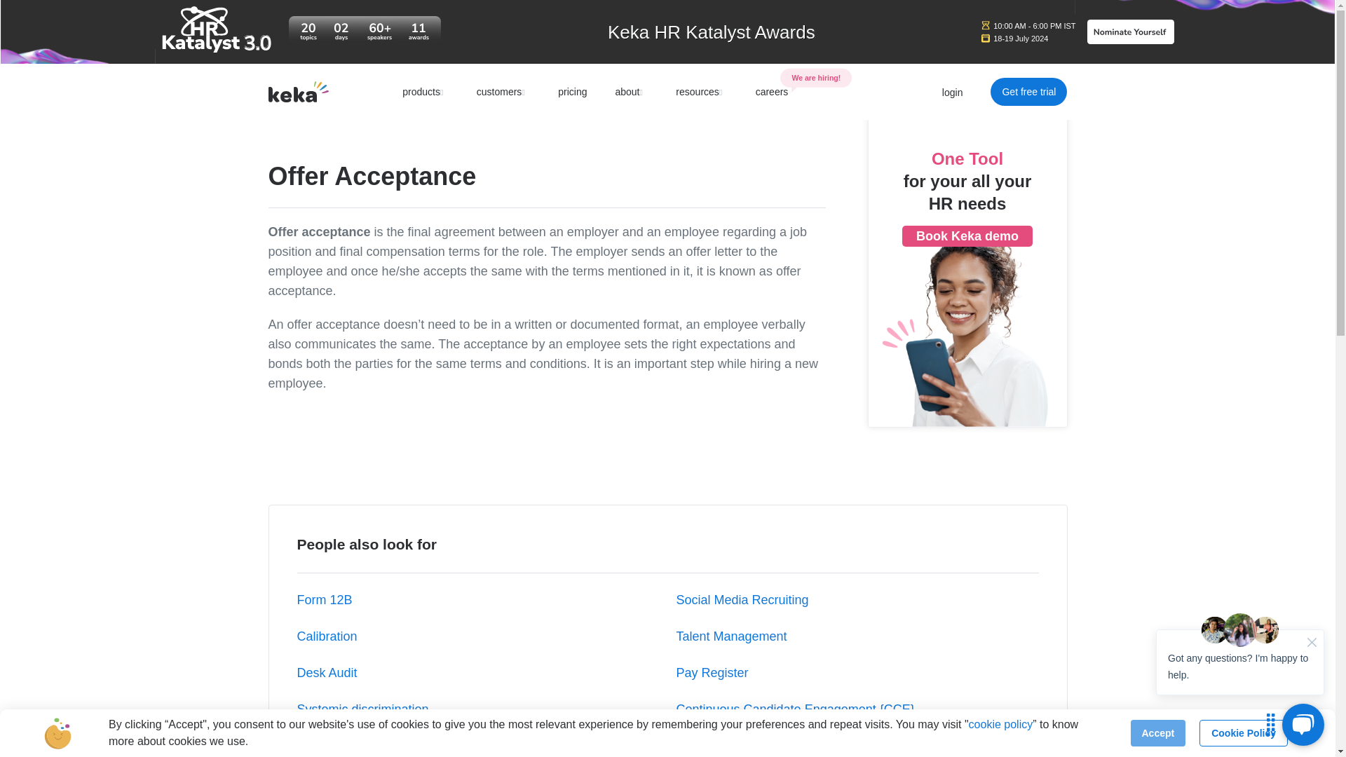 Image resolution: width=1346 pixels, height=757 pixels. I want to click on Get free trial, so click(1029, 92).